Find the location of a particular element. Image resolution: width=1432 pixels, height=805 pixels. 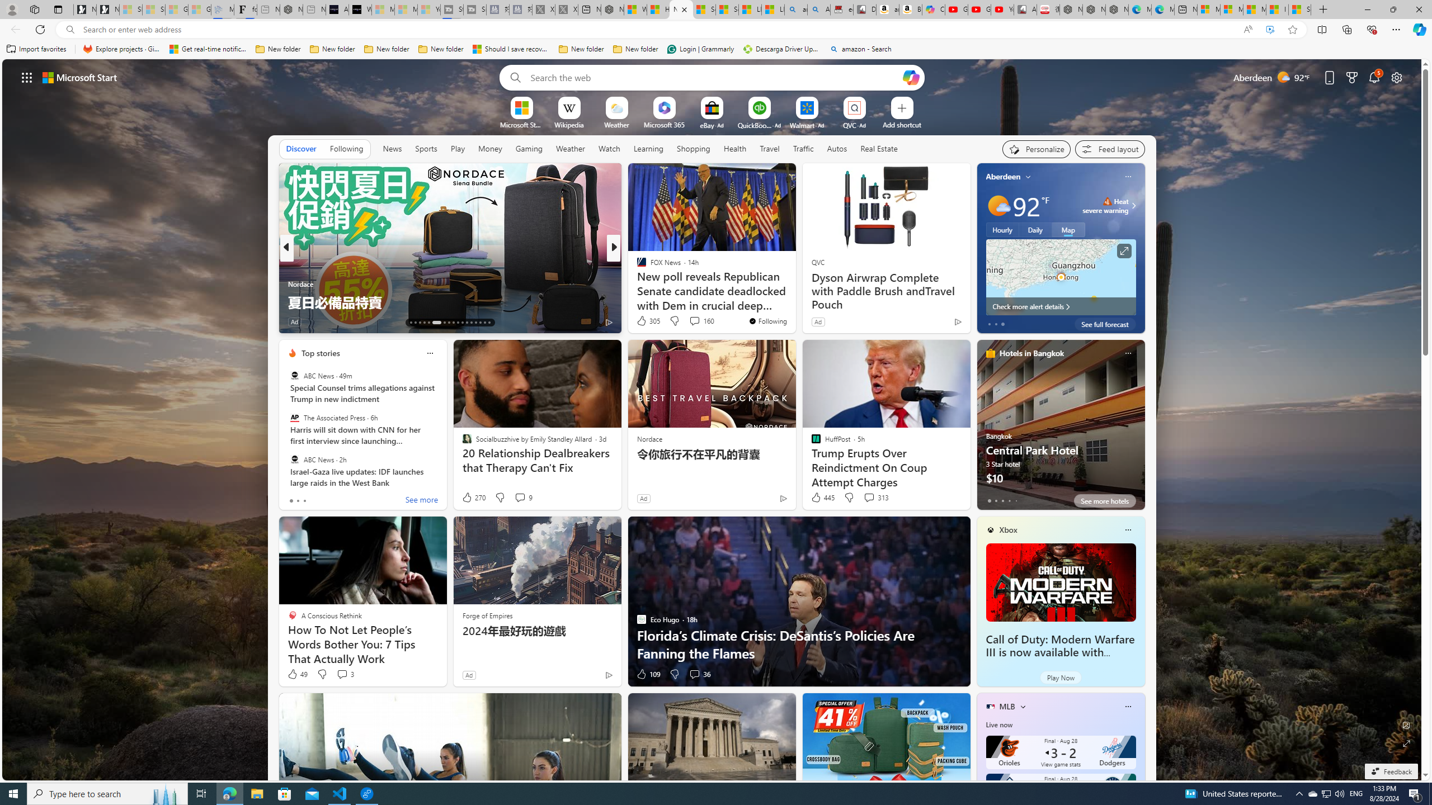

View comments 36 Comment is located at coordinates (699, 674).